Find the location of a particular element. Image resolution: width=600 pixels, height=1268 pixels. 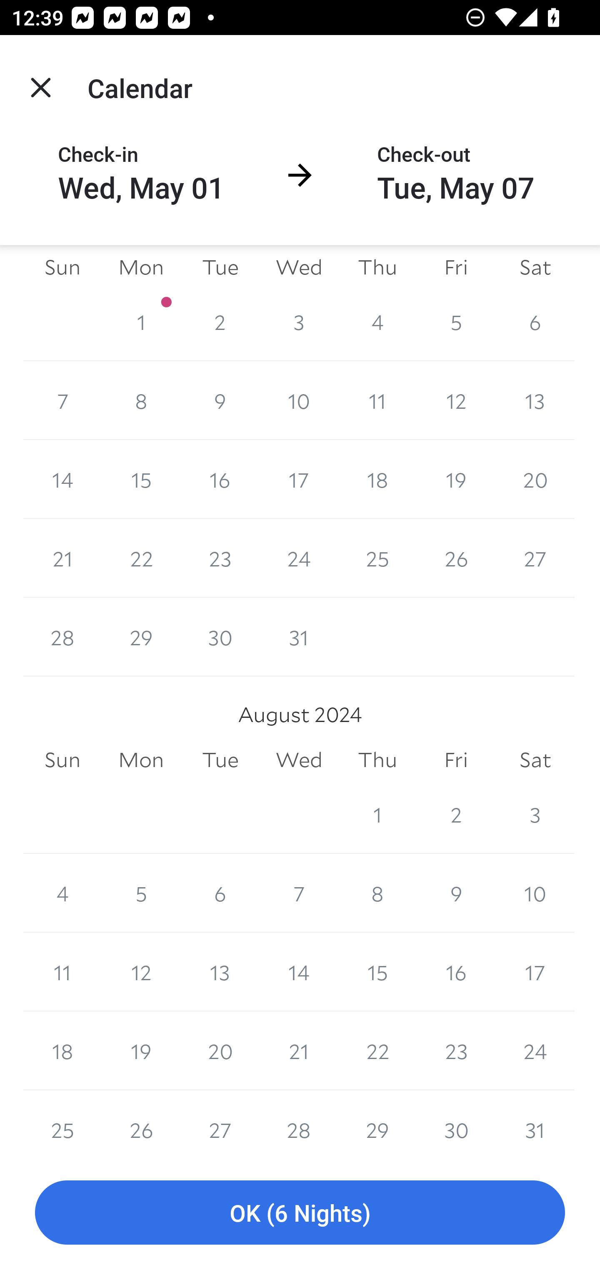

7 7 July 2024 is located at coordinates (62, 400).